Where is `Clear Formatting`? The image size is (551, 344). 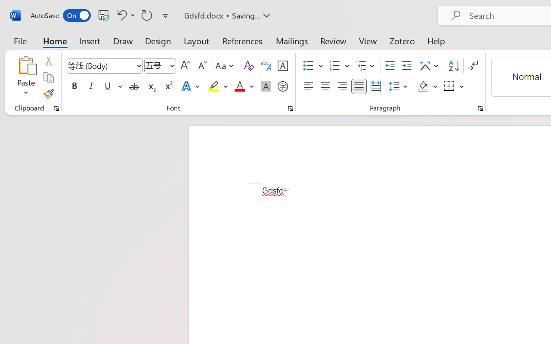 Clear Formatting is located at coordinates (249, 66).